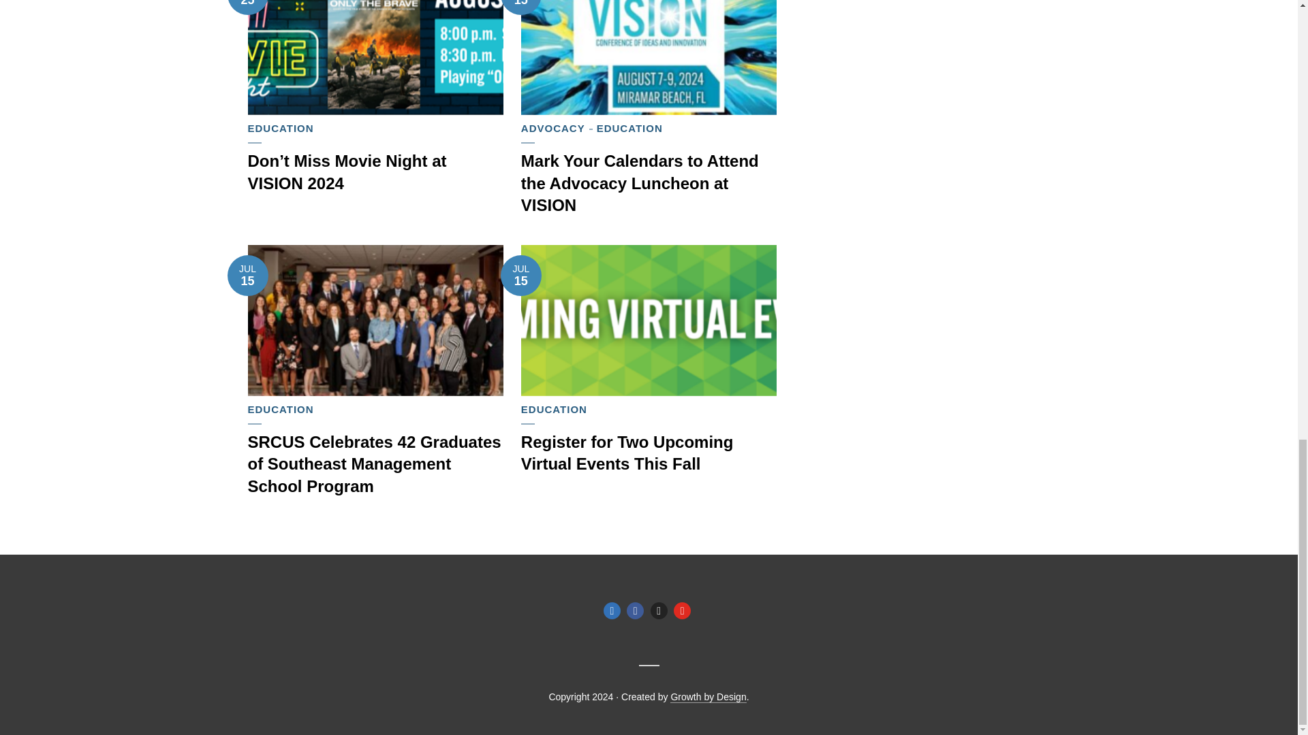 This screenshot has height=735, width=1308. What do you see at coordinates (681, 610) in the screenshot?
I see `YouTube` at bounding box center [681, 610].